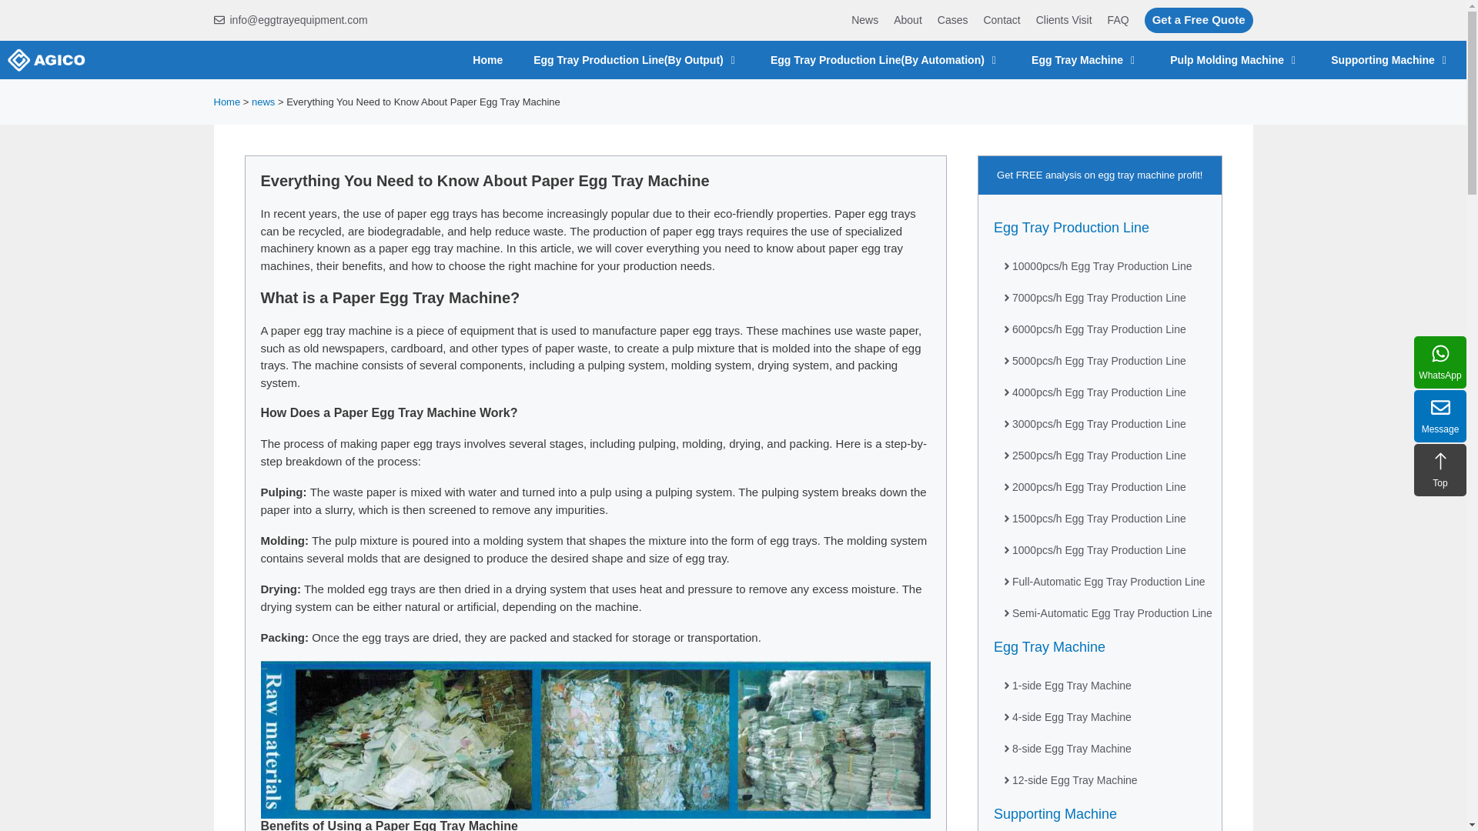 Image resolution: width=1478 pixels, height=831 pixels. What do you see at coordinates (46, 58) in the screenshot?
I see `Egg tray machine manufacturer, pulp molding machine` at bounding box center [46, 58].